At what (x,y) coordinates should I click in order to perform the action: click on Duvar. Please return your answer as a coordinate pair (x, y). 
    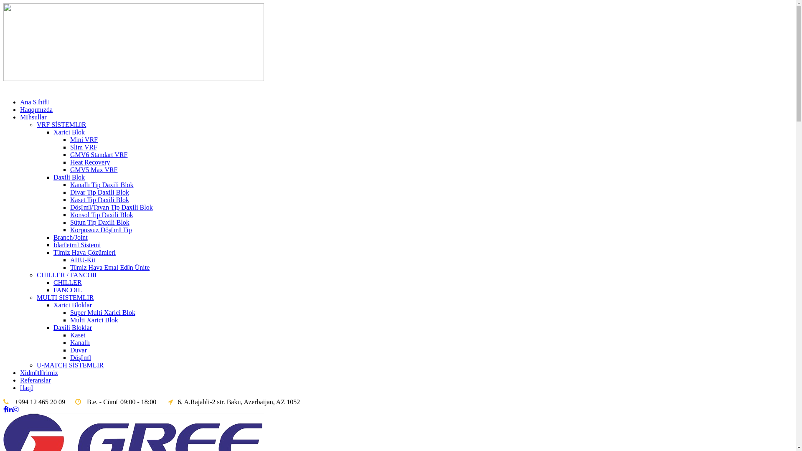
    Looking at the image, I should click on (79, 350).